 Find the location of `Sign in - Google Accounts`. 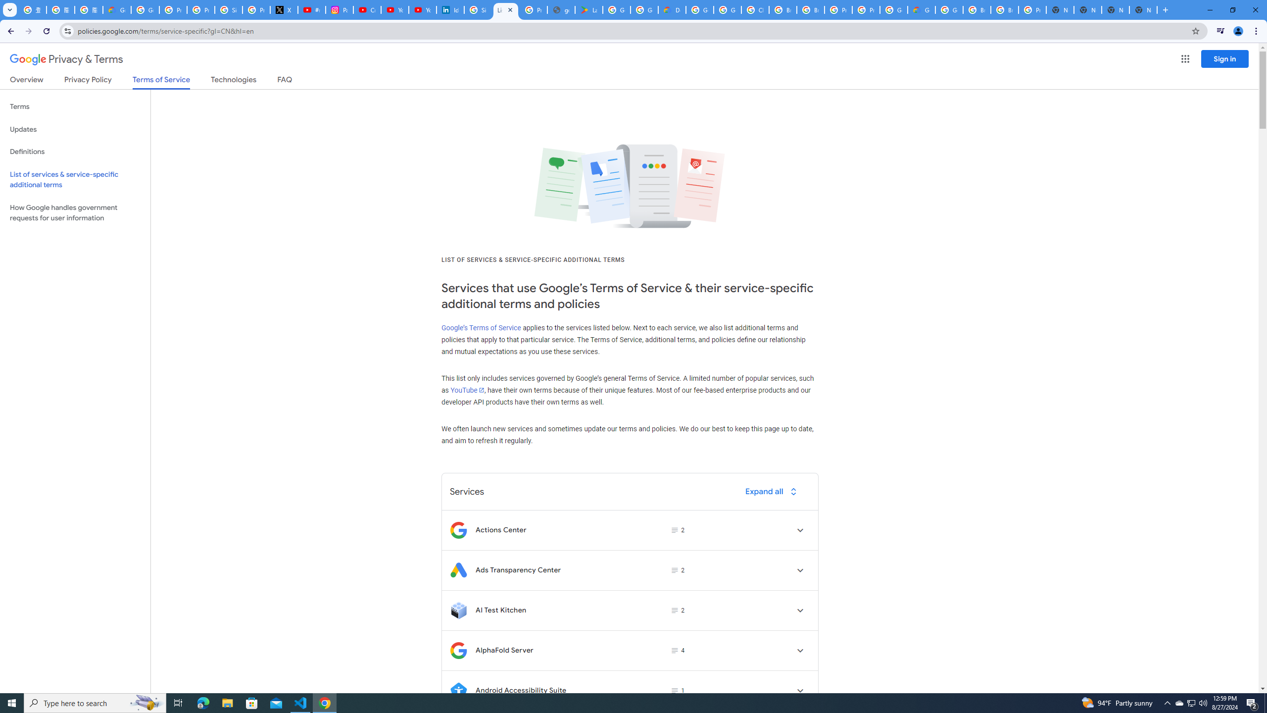

Sign in - Google Accounts is located at coordinates (229, 10).